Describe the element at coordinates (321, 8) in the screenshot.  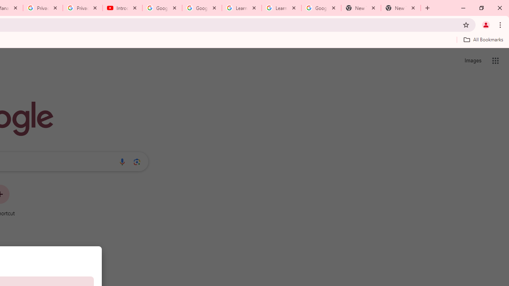
I see `Google Account` at that location.